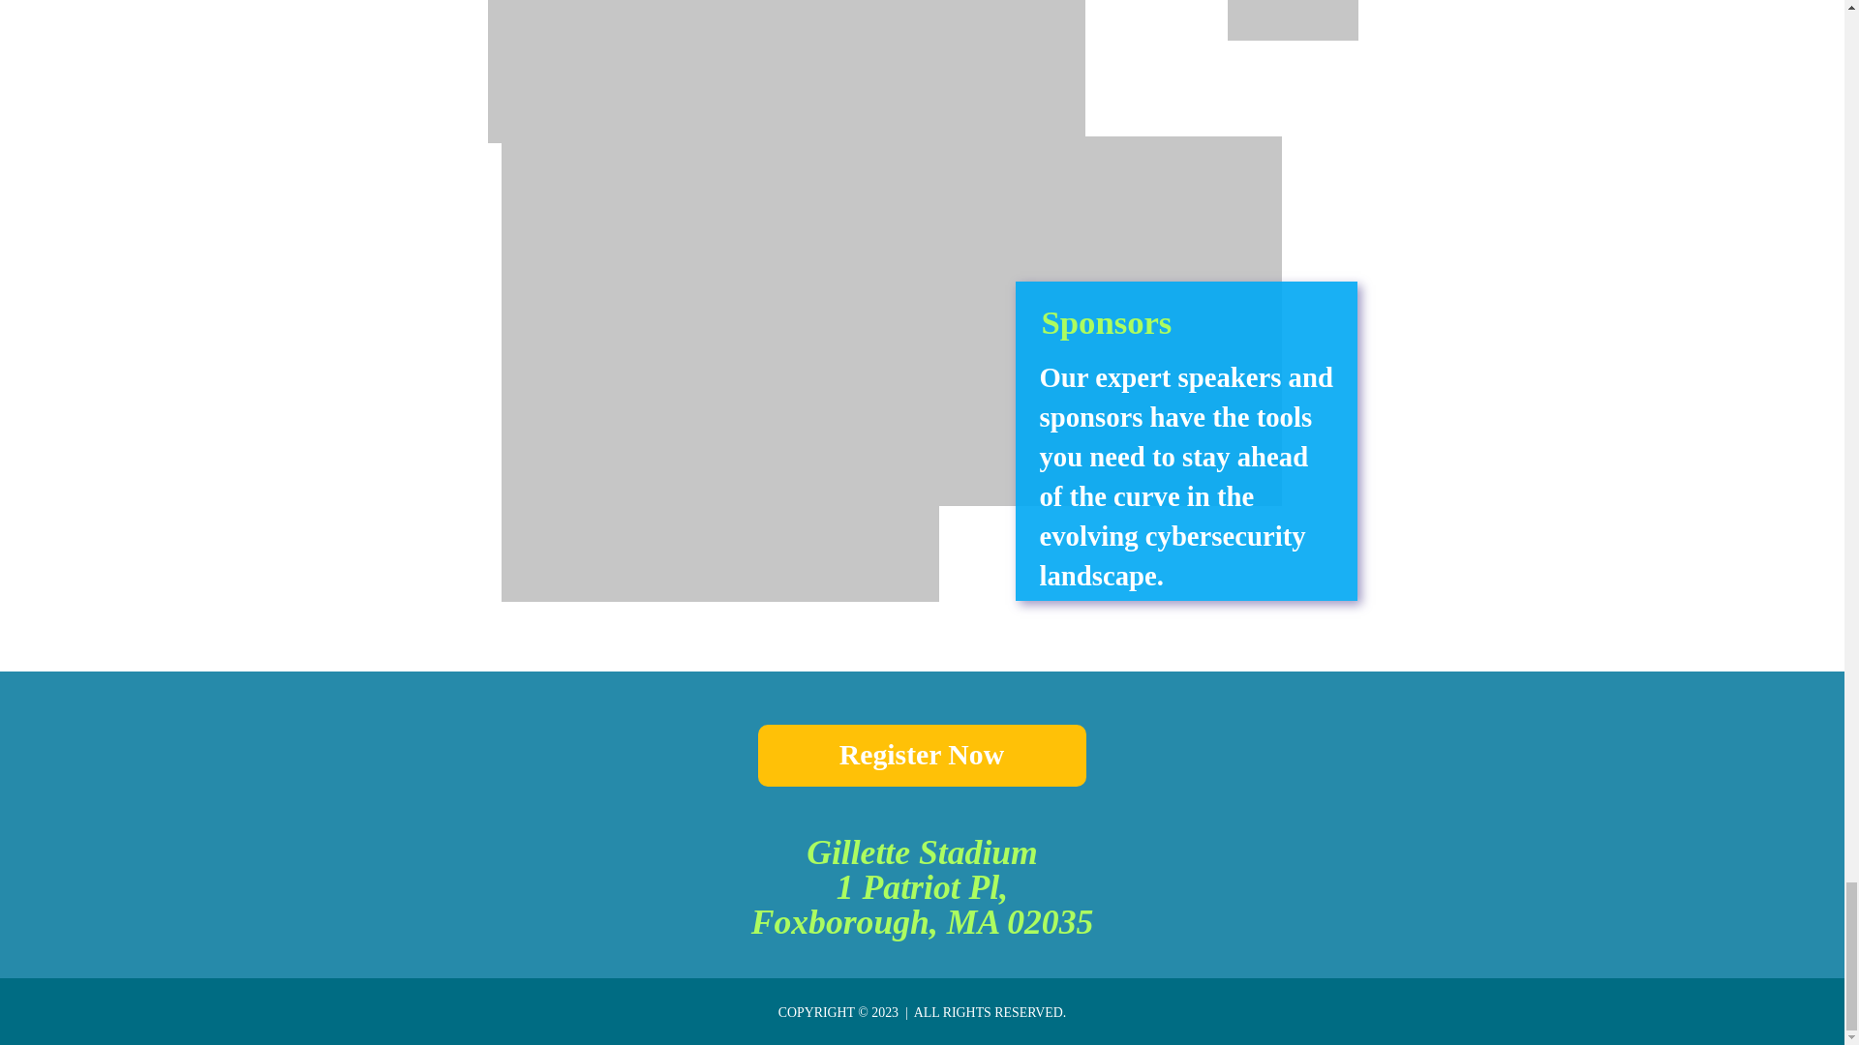 The image size is (1859, 1045). Describe the element at coordinates (921, 756) in the screenshot. I see `Register Now` at that location.